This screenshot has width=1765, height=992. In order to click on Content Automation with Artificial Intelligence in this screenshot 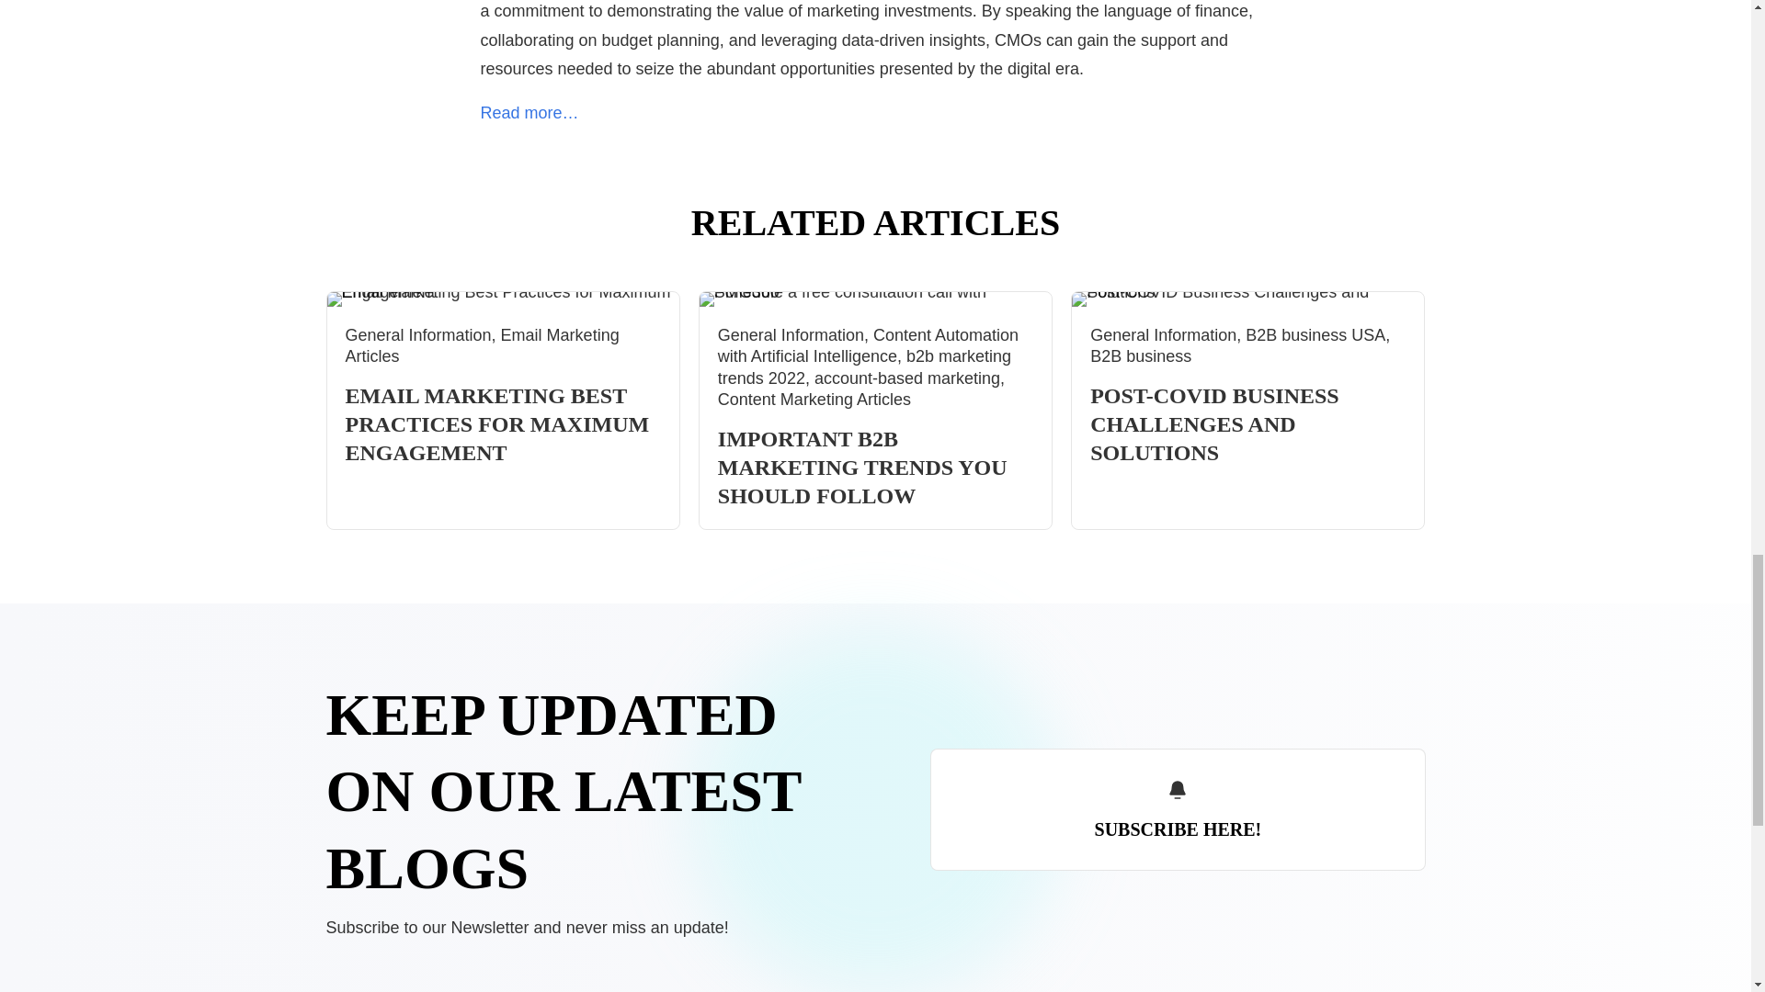, I will do `click(868, 345)`.